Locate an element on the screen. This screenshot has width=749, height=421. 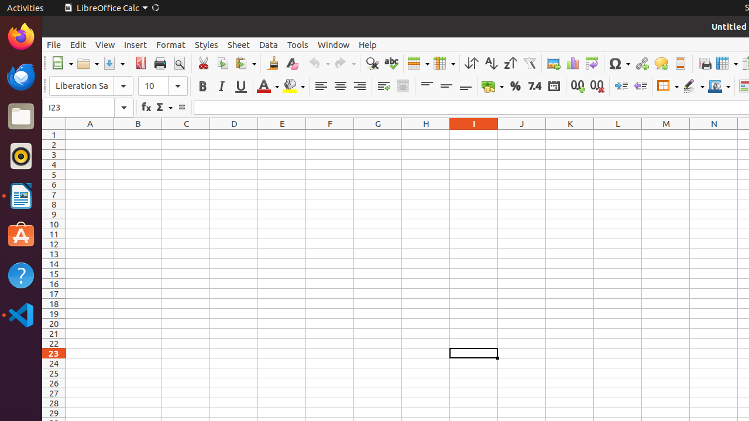
Comment is located at coordinates (661, 63).